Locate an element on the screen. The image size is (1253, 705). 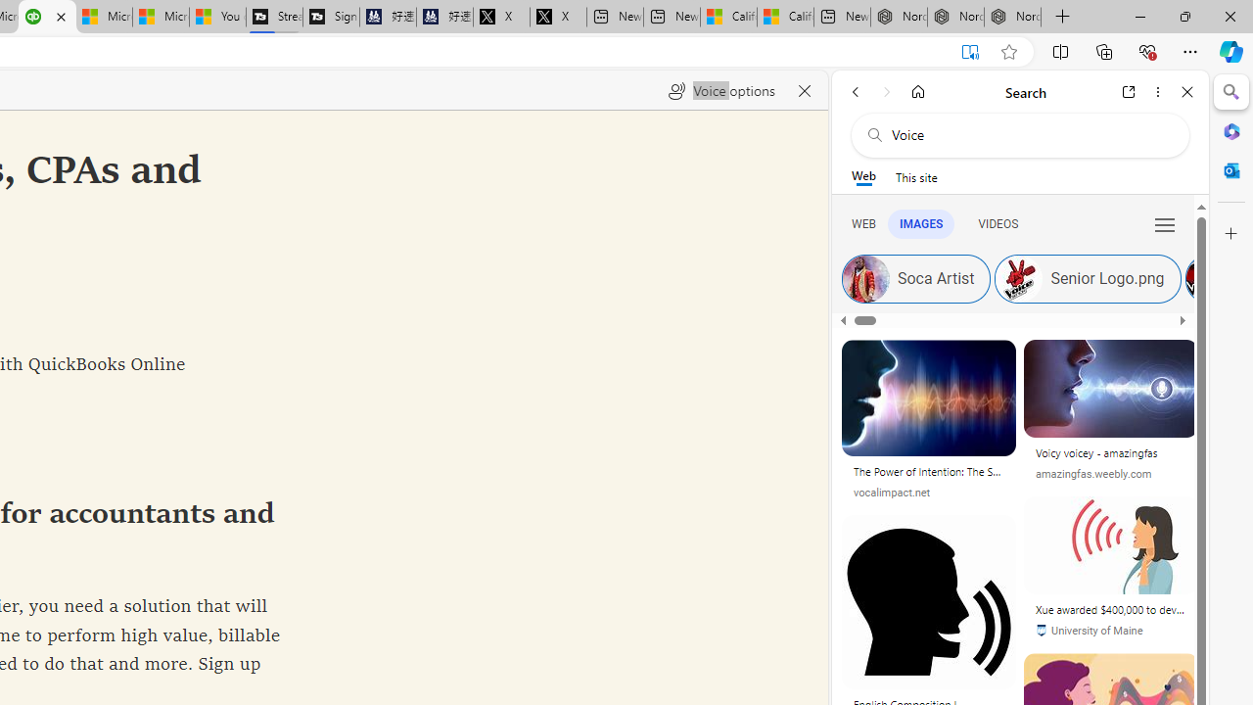
Microsoft 365 is located at coordinates (1231, 130).